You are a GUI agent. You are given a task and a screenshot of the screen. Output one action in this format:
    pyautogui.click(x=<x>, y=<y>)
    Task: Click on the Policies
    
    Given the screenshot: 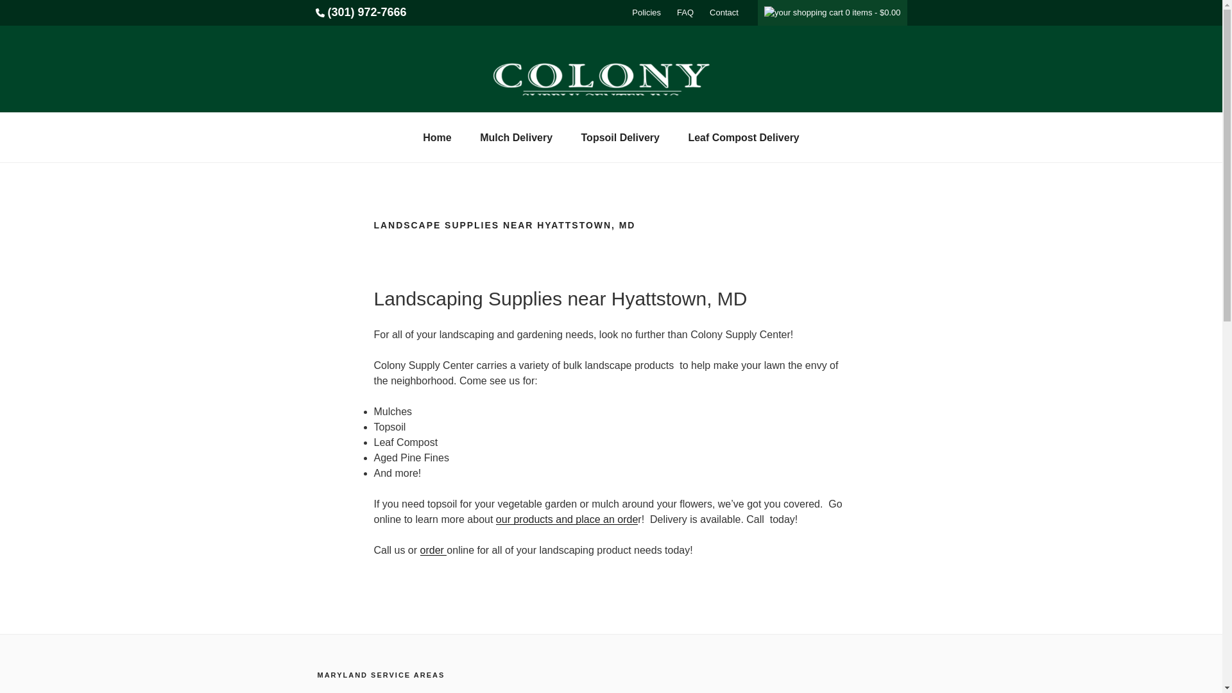 What is the action you would take?
    pyautogui.click(x=646, y=13)
    